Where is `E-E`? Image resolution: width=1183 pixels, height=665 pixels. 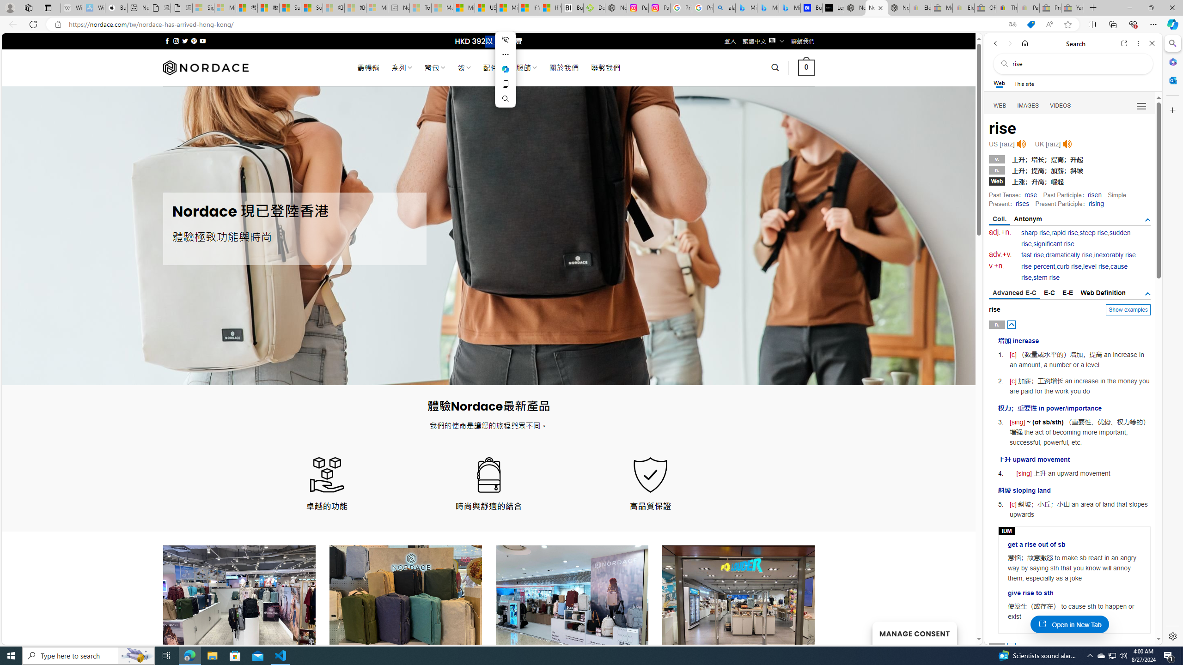 E-E is located at coordinates (1068, 293).